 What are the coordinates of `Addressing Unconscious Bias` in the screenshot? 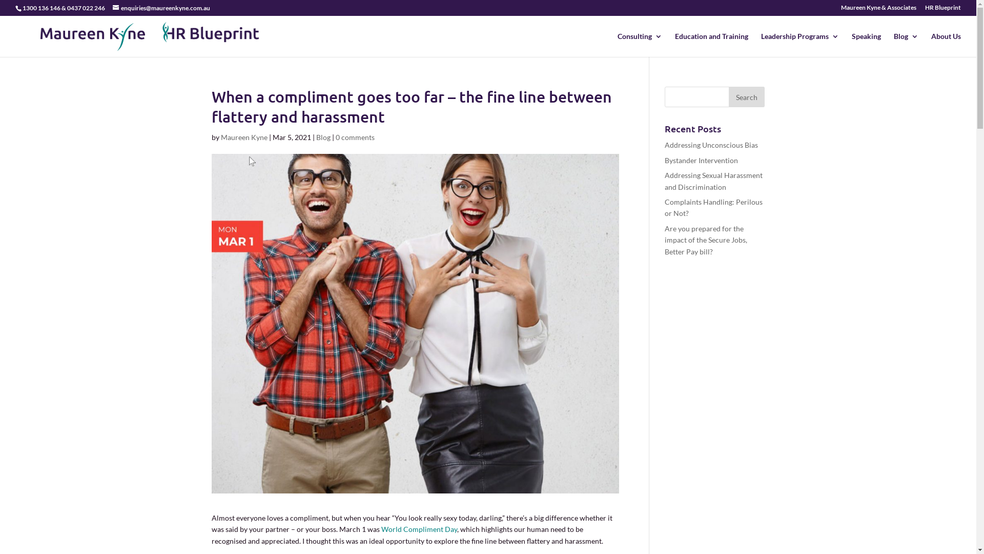 It's located at (711, 145).